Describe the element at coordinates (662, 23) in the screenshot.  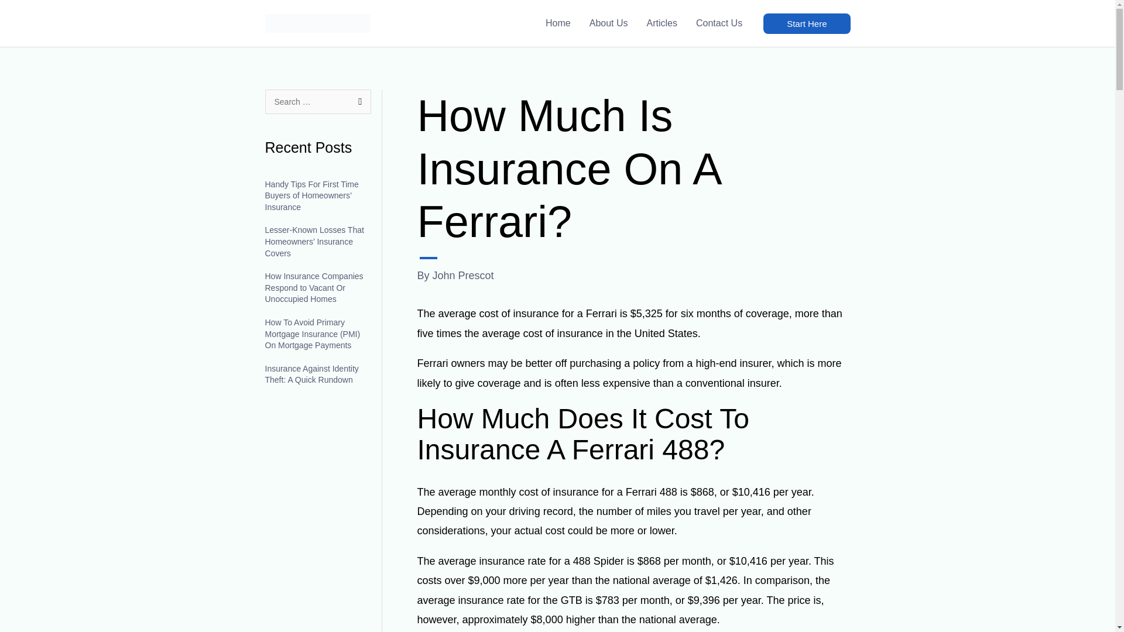
I see `Articles` at that location.